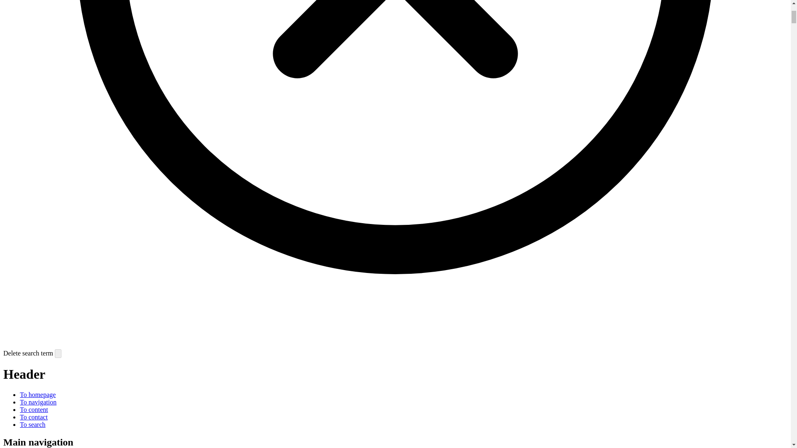 Image resolution: width=797 pixels, height=448 pixels. Describe the element at coordinates (38, 394) in the screenshot. I see `To homepage` at that location.